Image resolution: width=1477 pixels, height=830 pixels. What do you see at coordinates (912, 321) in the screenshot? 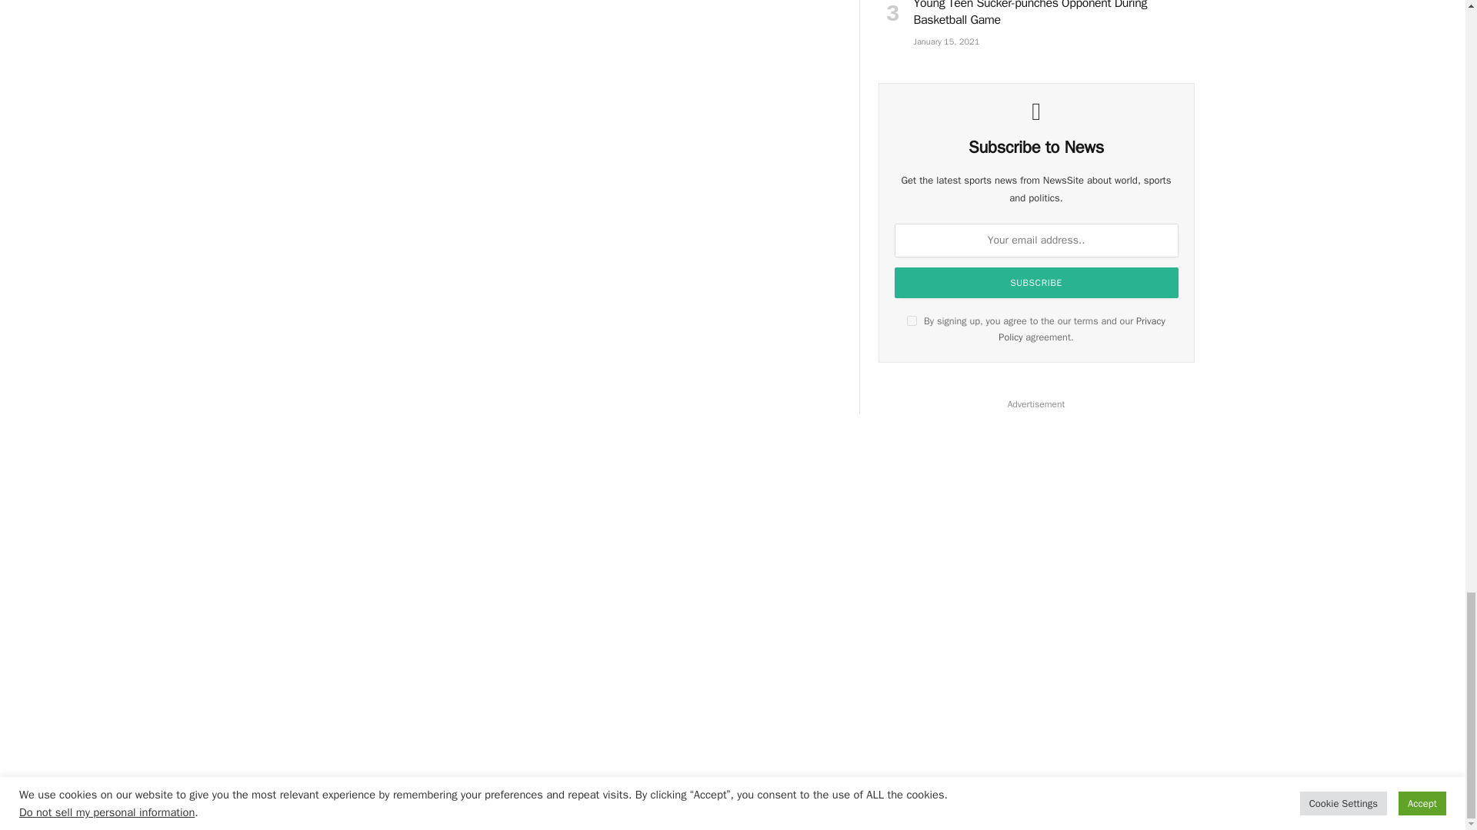
I see `on` at bounding box center [912, 321].